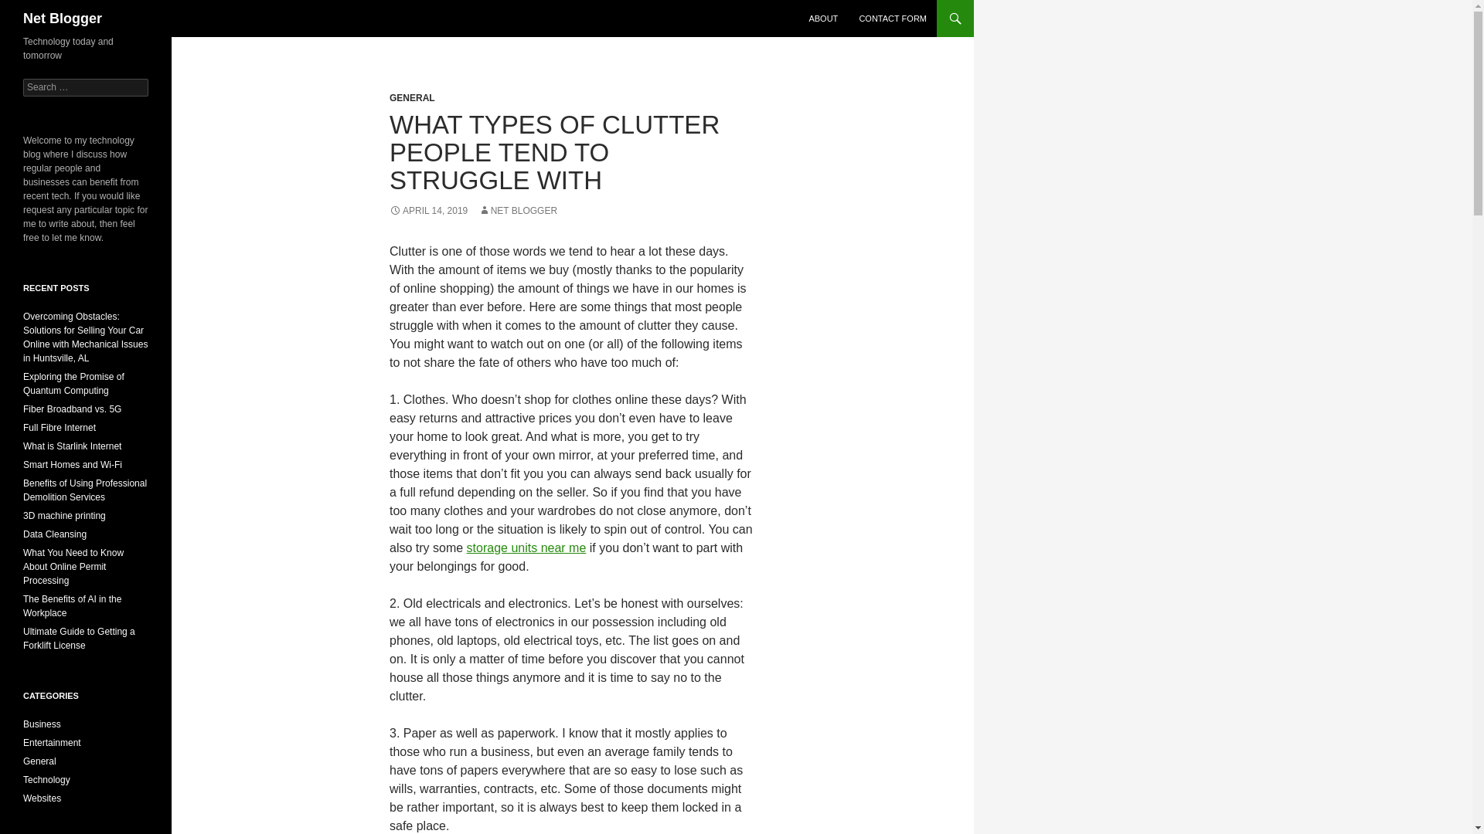 This screenshot has height=834, width=1484. What do you see at coordinates (54, 534) in the screenshot?
I see `Data Cleansing` at bounding box center [54, 534].